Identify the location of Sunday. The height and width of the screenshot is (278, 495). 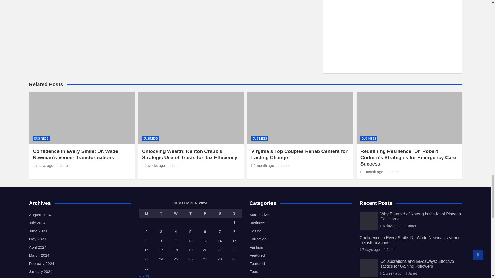
(235, 213).